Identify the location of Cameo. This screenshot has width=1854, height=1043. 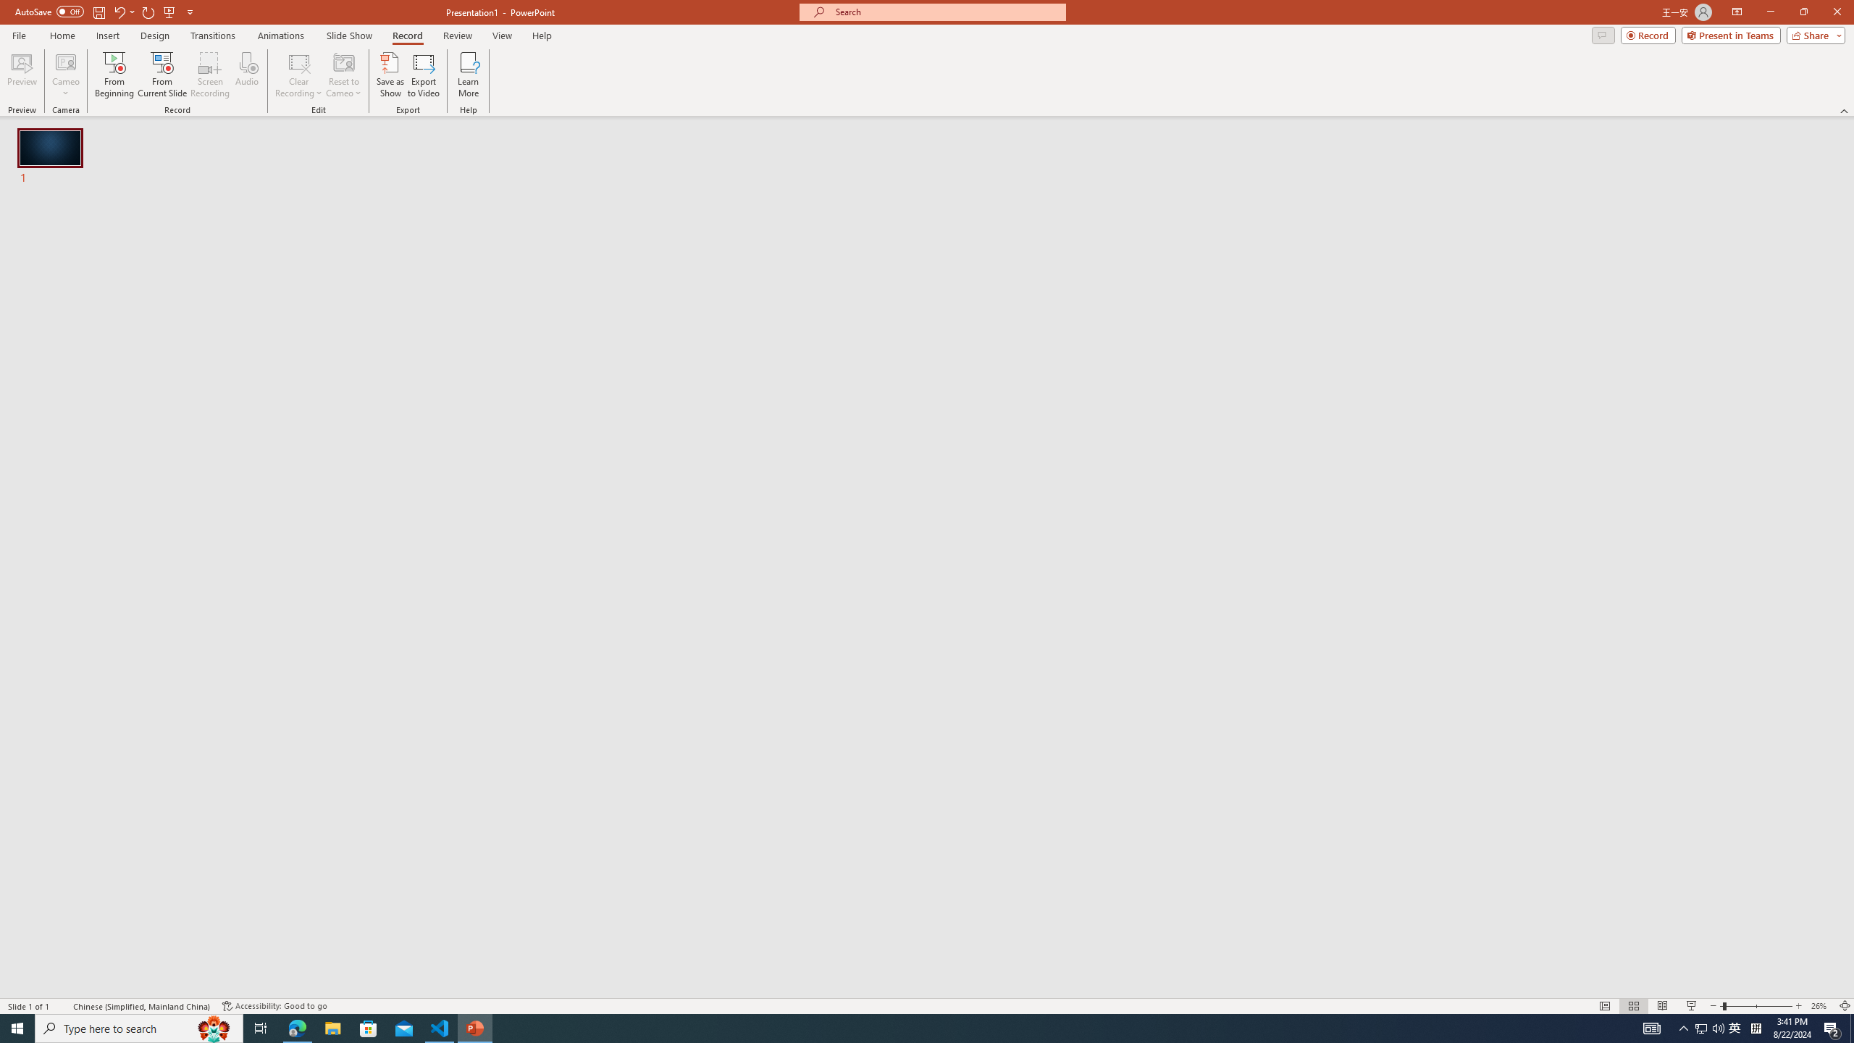
(65, 75).